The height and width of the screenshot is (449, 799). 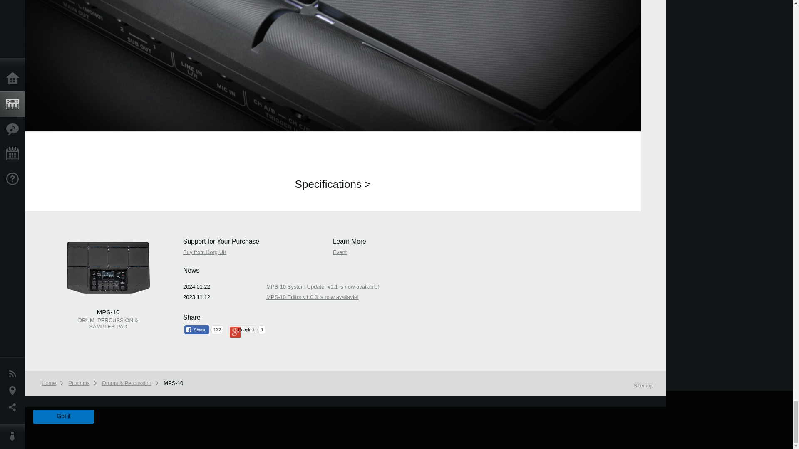 What do you see at coordinates (322, 286) in the screenshot?
I see `MPS-10 System Updater v1.1 is now available!` at bounding box center [322, 286].